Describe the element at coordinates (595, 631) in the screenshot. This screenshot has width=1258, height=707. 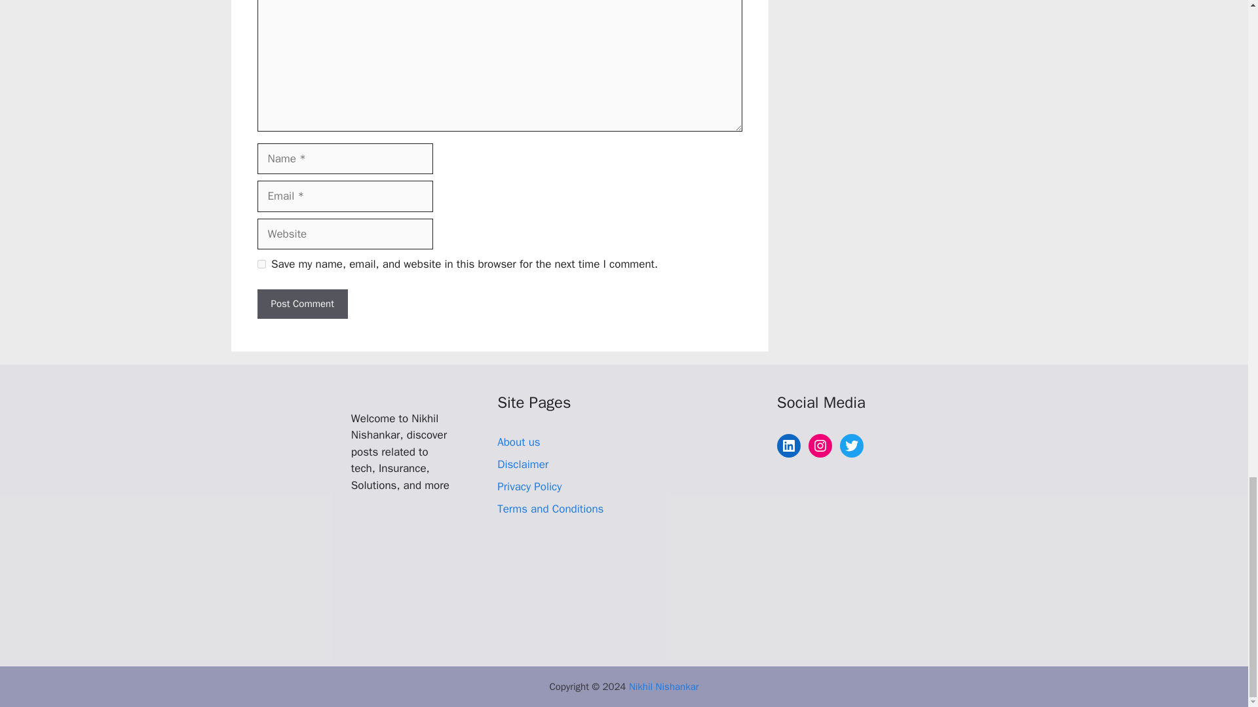
I see `DMCA.com Protection Status` at that location.